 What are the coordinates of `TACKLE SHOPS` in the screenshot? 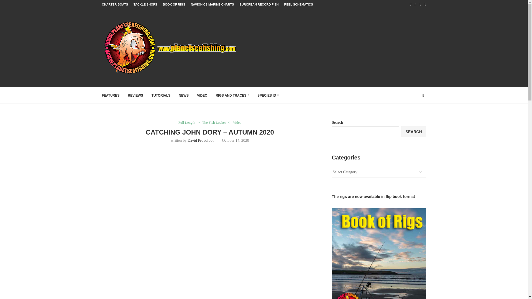 It's located at (145, 4).